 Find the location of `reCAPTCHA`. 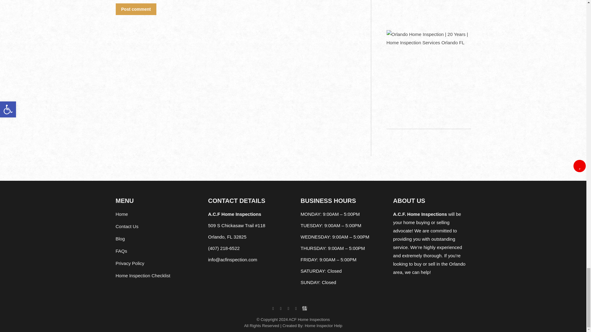

reCAPTCHA is located at coordinates (163, 1).